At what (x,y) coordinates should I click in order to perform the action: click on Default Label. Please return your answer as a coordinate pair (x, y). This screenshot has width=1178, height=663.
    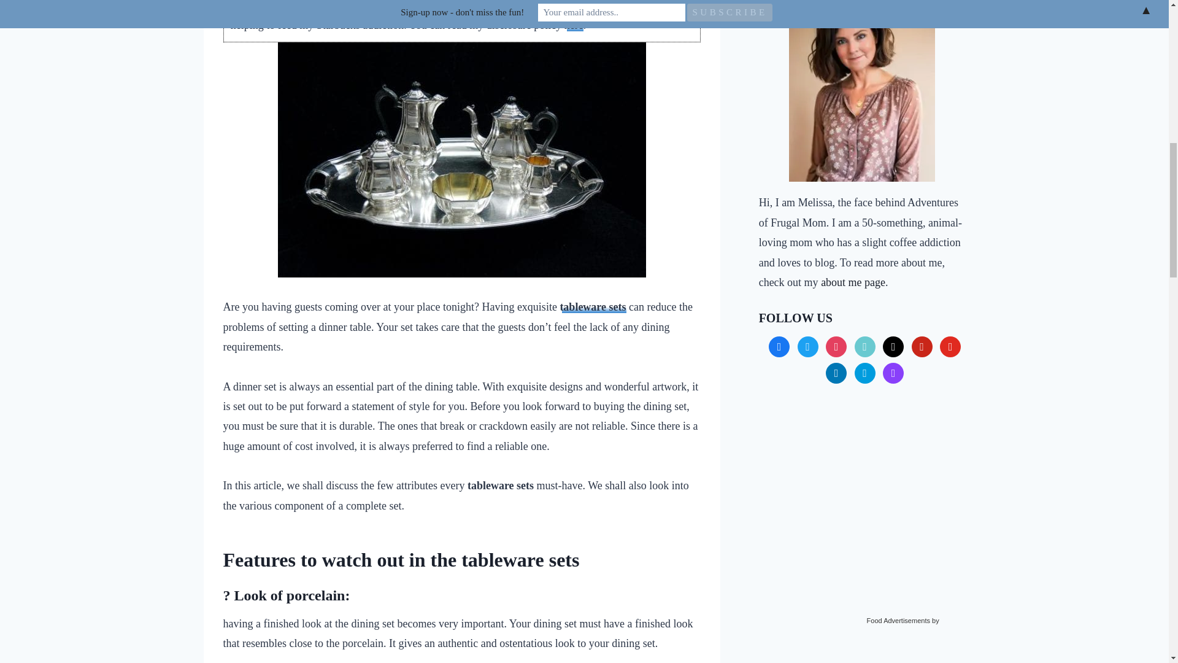
    Looking at the image, I should click on (893, 372).